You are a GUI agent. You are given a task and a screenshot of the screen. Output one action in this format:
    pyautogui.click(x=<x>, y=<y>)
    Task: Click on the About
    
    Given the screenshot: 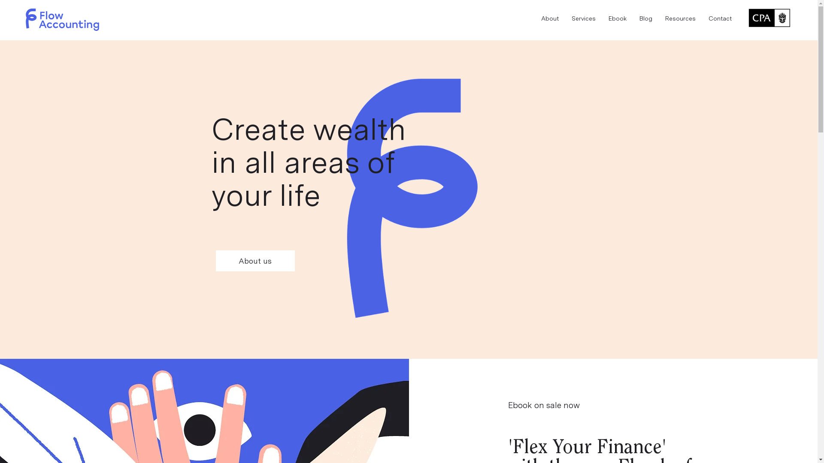 What is the action you would take?
    pyautogui.click(x=550, y=19)
    